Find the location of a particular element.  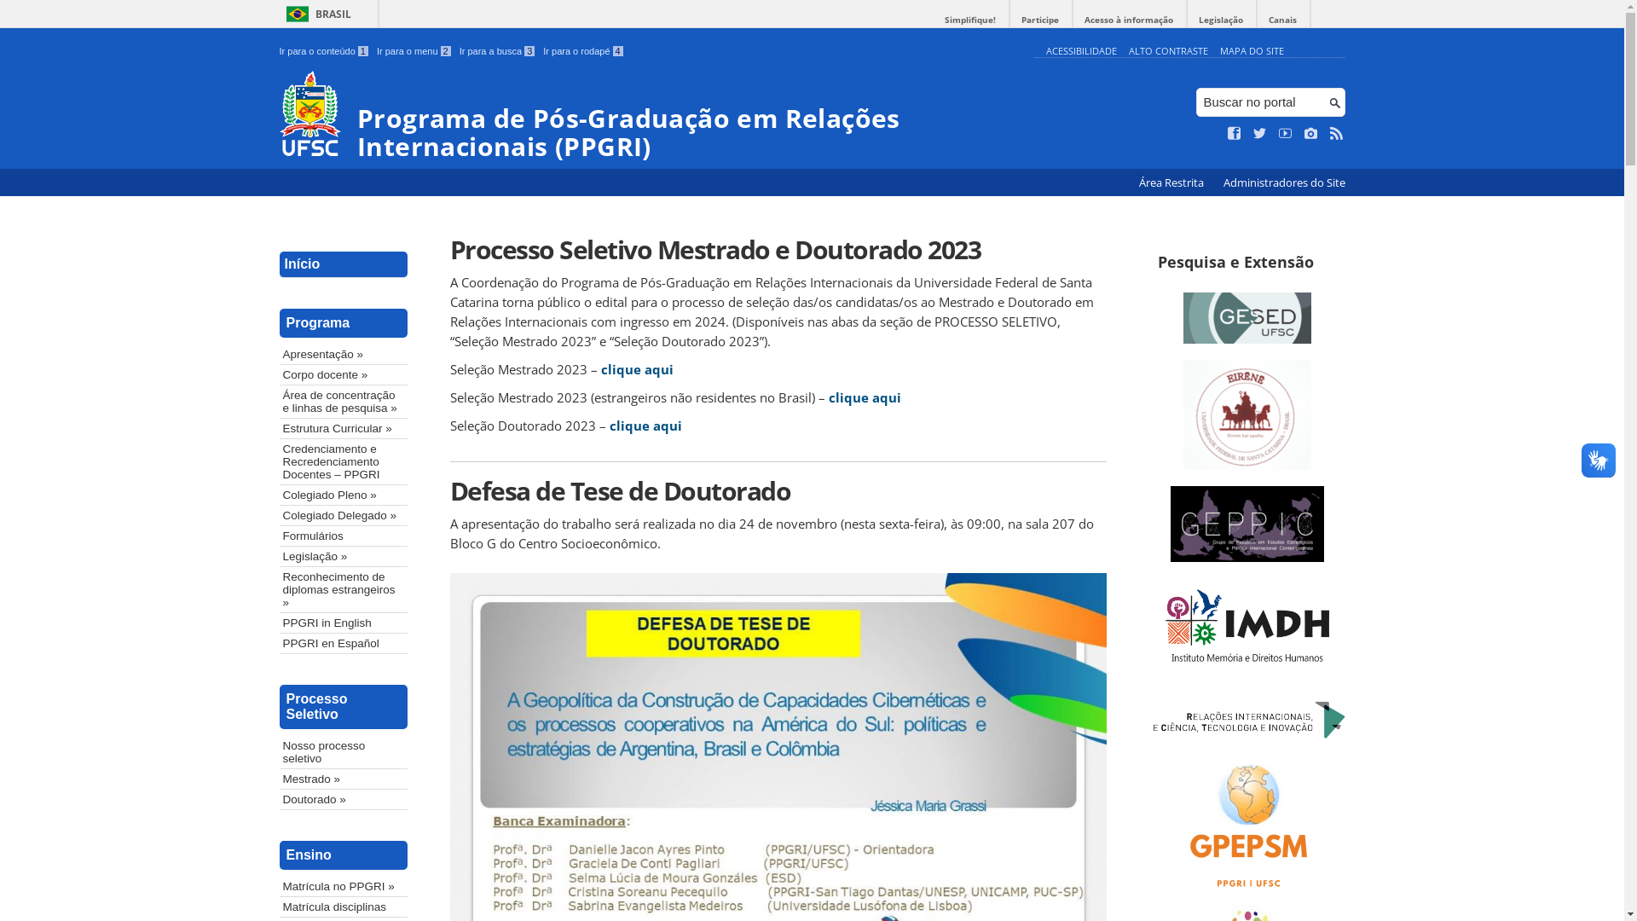

BRASIL is located at coordinates (315, 14).